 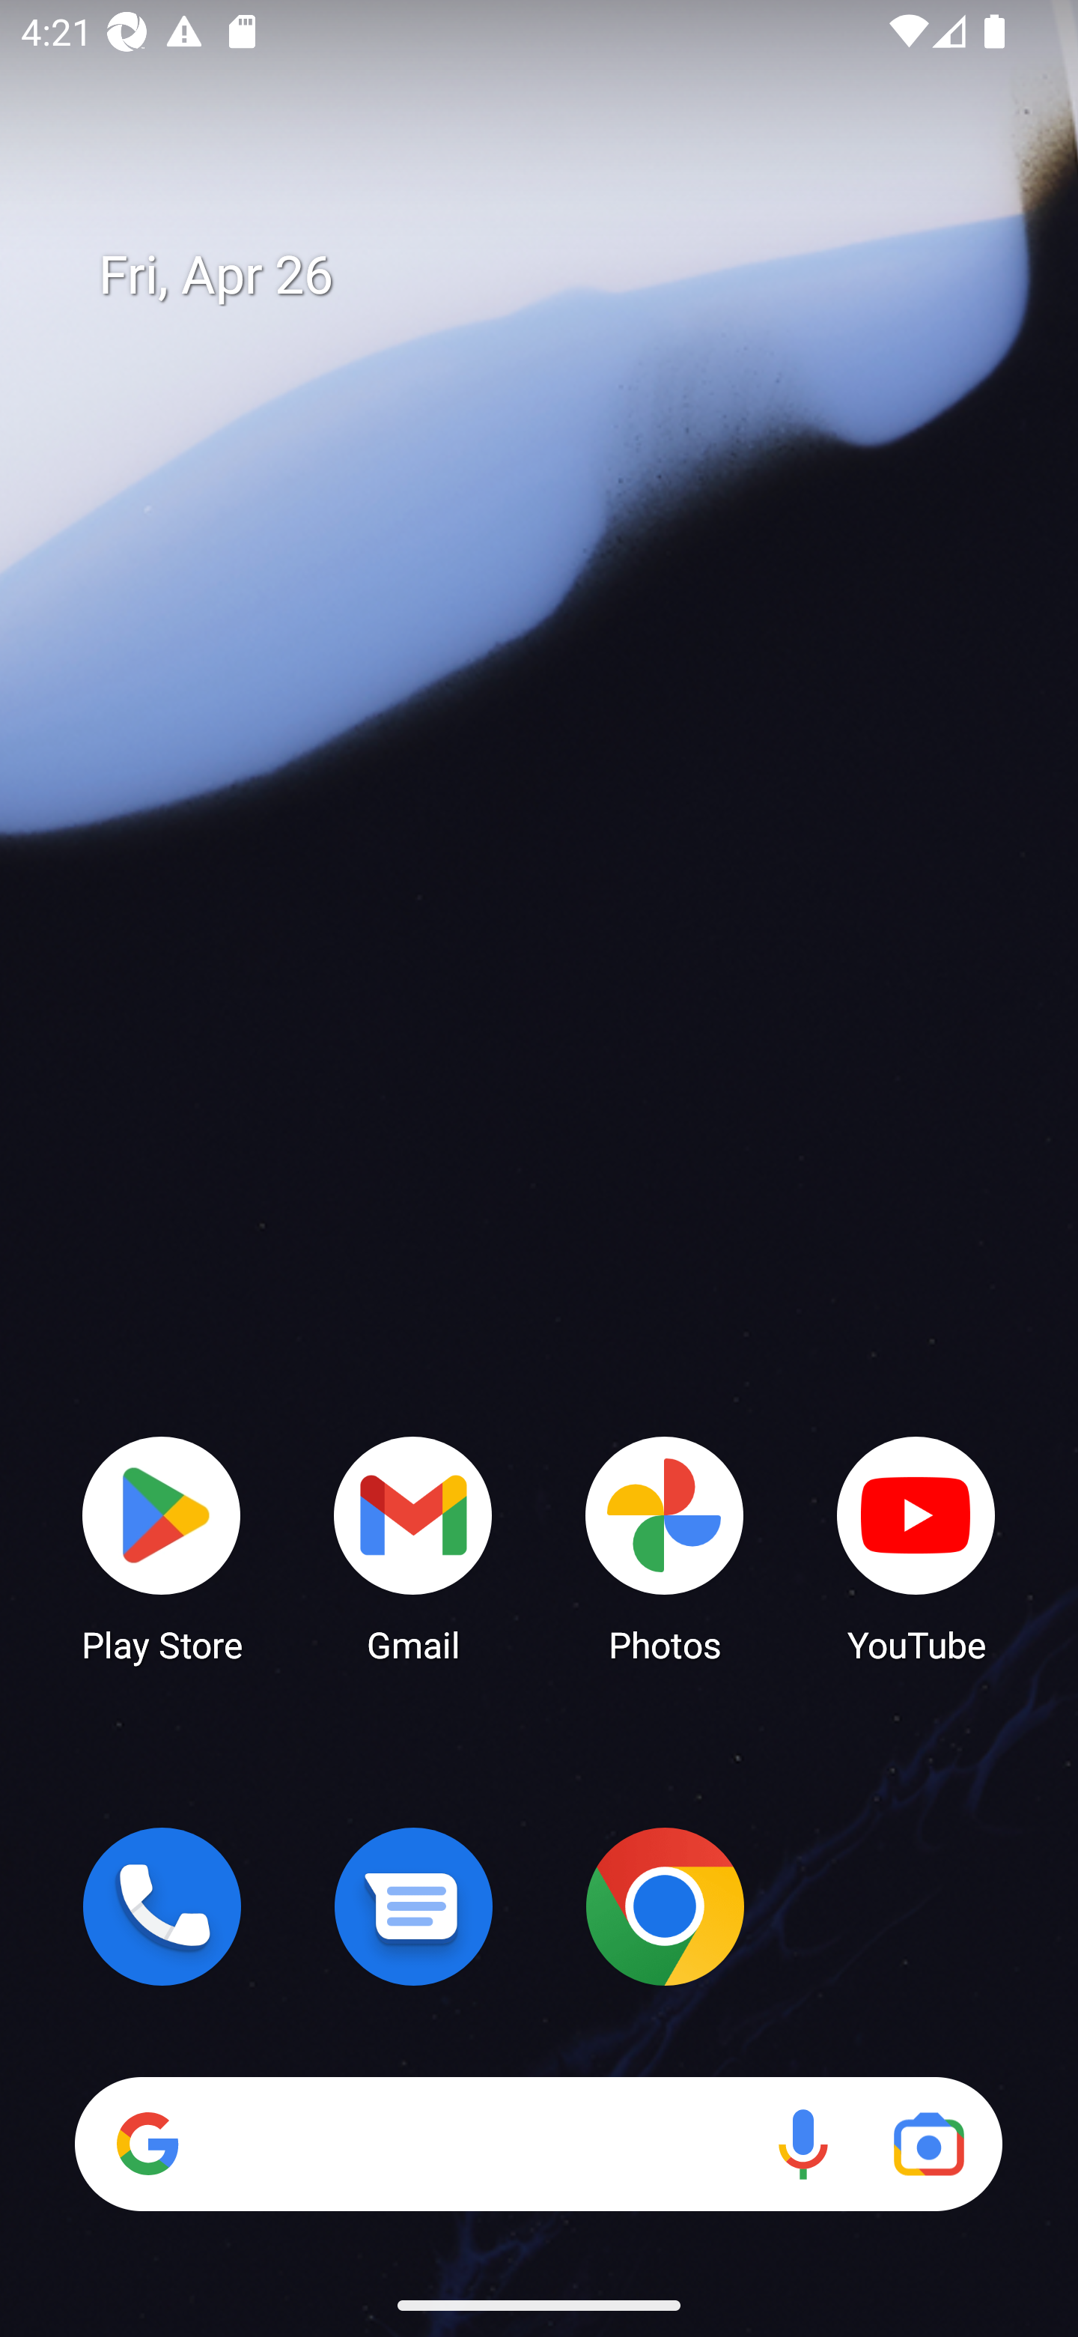 What do you see at coordinates (665, 1548) in the screenshot?
I see `Photos` at bounding box center [665, 1548].